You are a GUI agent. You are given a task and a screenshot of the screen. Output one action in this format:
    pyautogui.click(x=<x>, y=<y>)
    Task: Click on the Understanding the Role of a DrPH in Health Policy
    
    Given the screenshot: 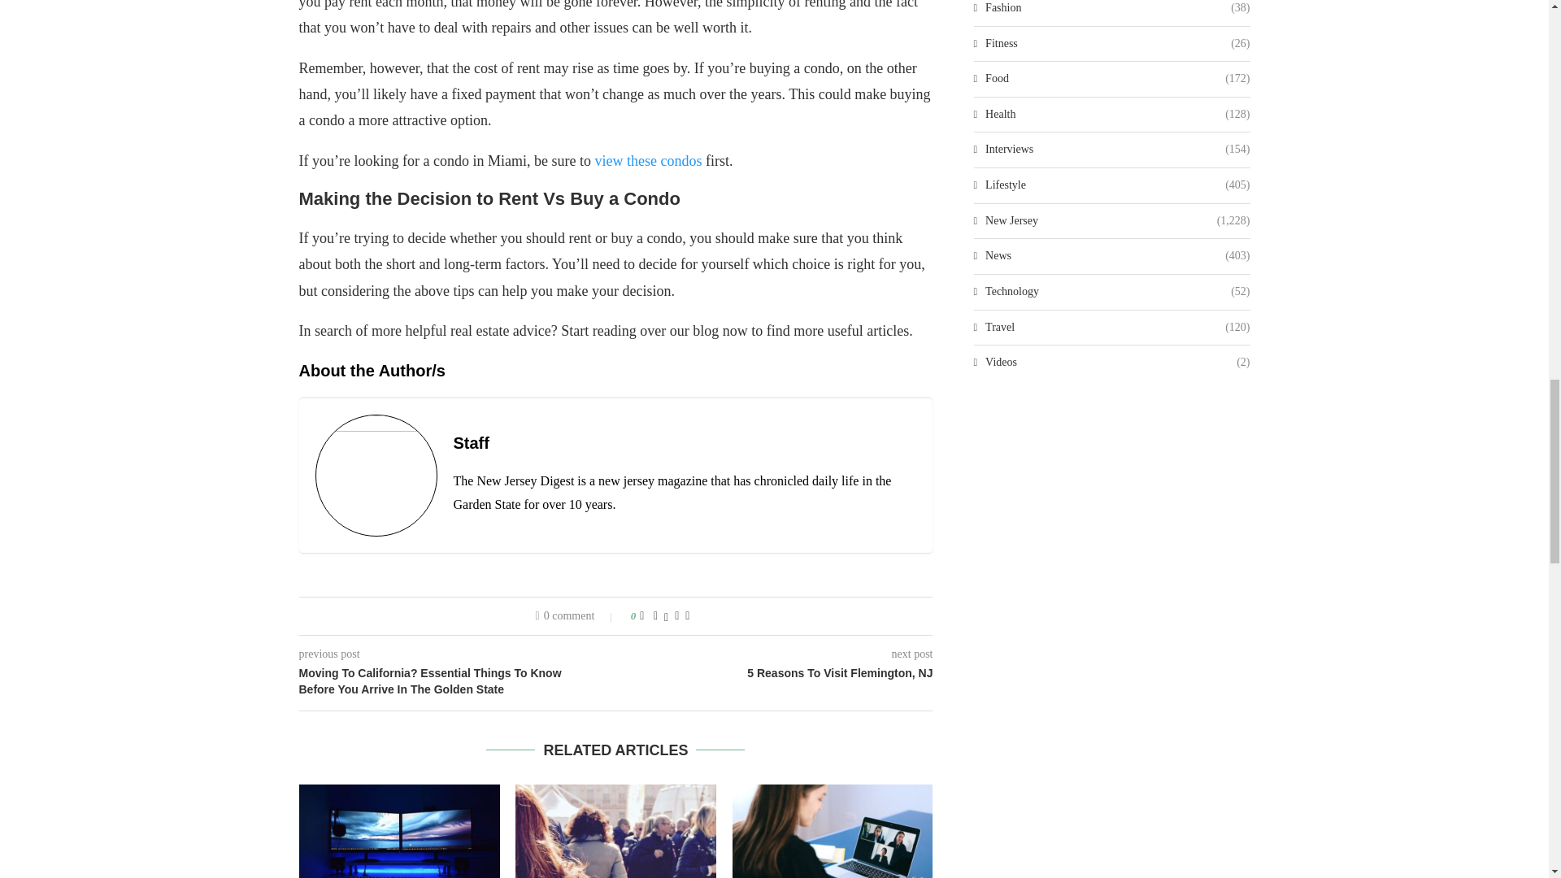 What is the action you would take?
    pyautogui.click(x=615, y=831)
    